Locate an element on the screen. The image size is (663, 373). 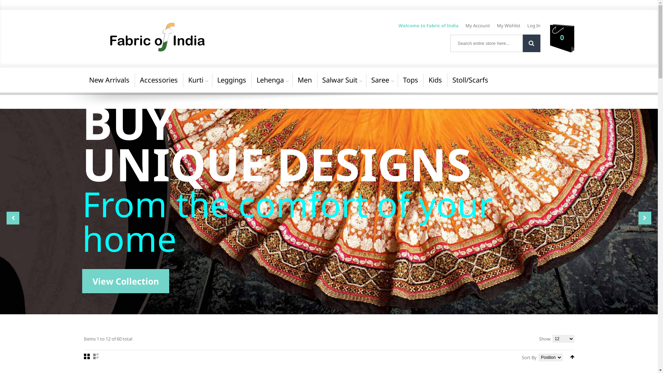
Lehenga is located at coordinates (270, 80).